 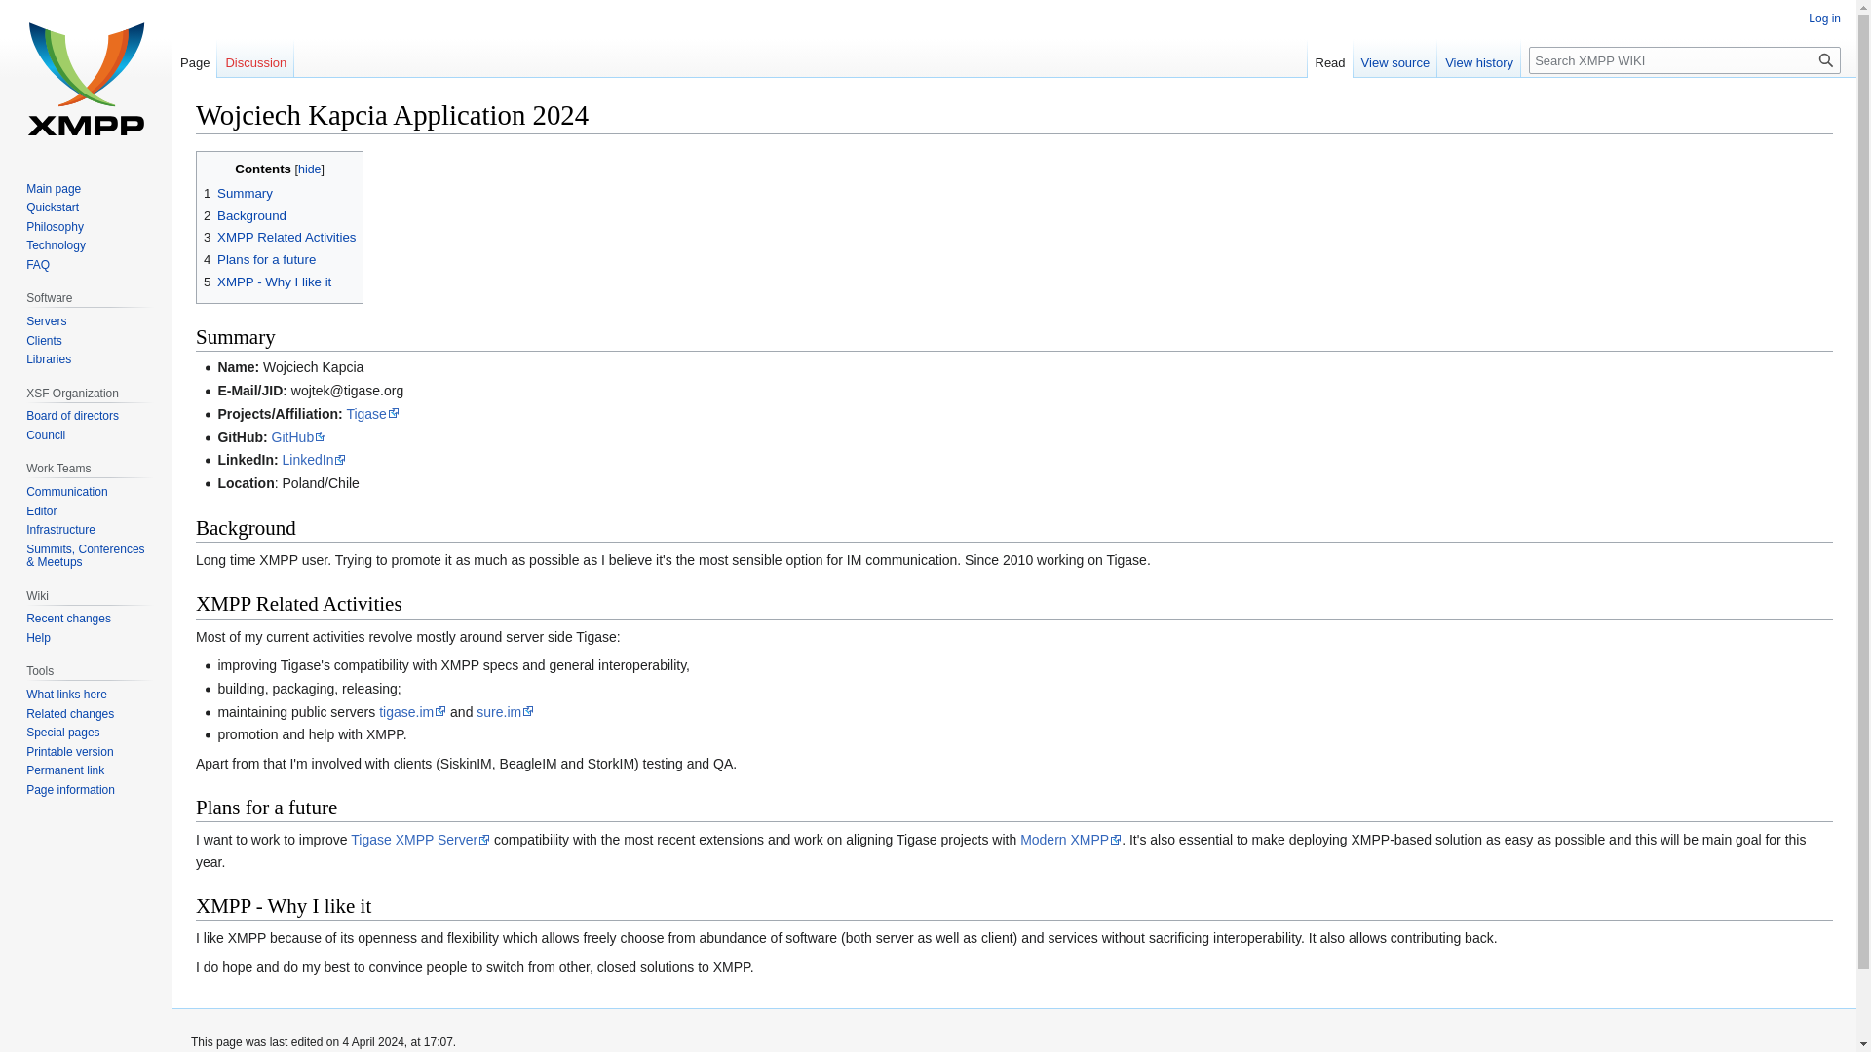 I want to click on Quickstart, so click(x=52, y=207).